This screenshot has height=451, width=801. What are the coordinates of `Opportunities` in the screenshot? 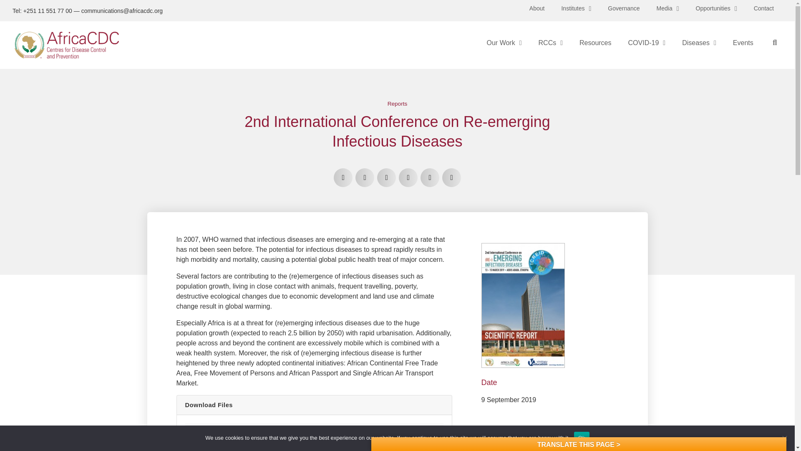 It's located at (716, 8).